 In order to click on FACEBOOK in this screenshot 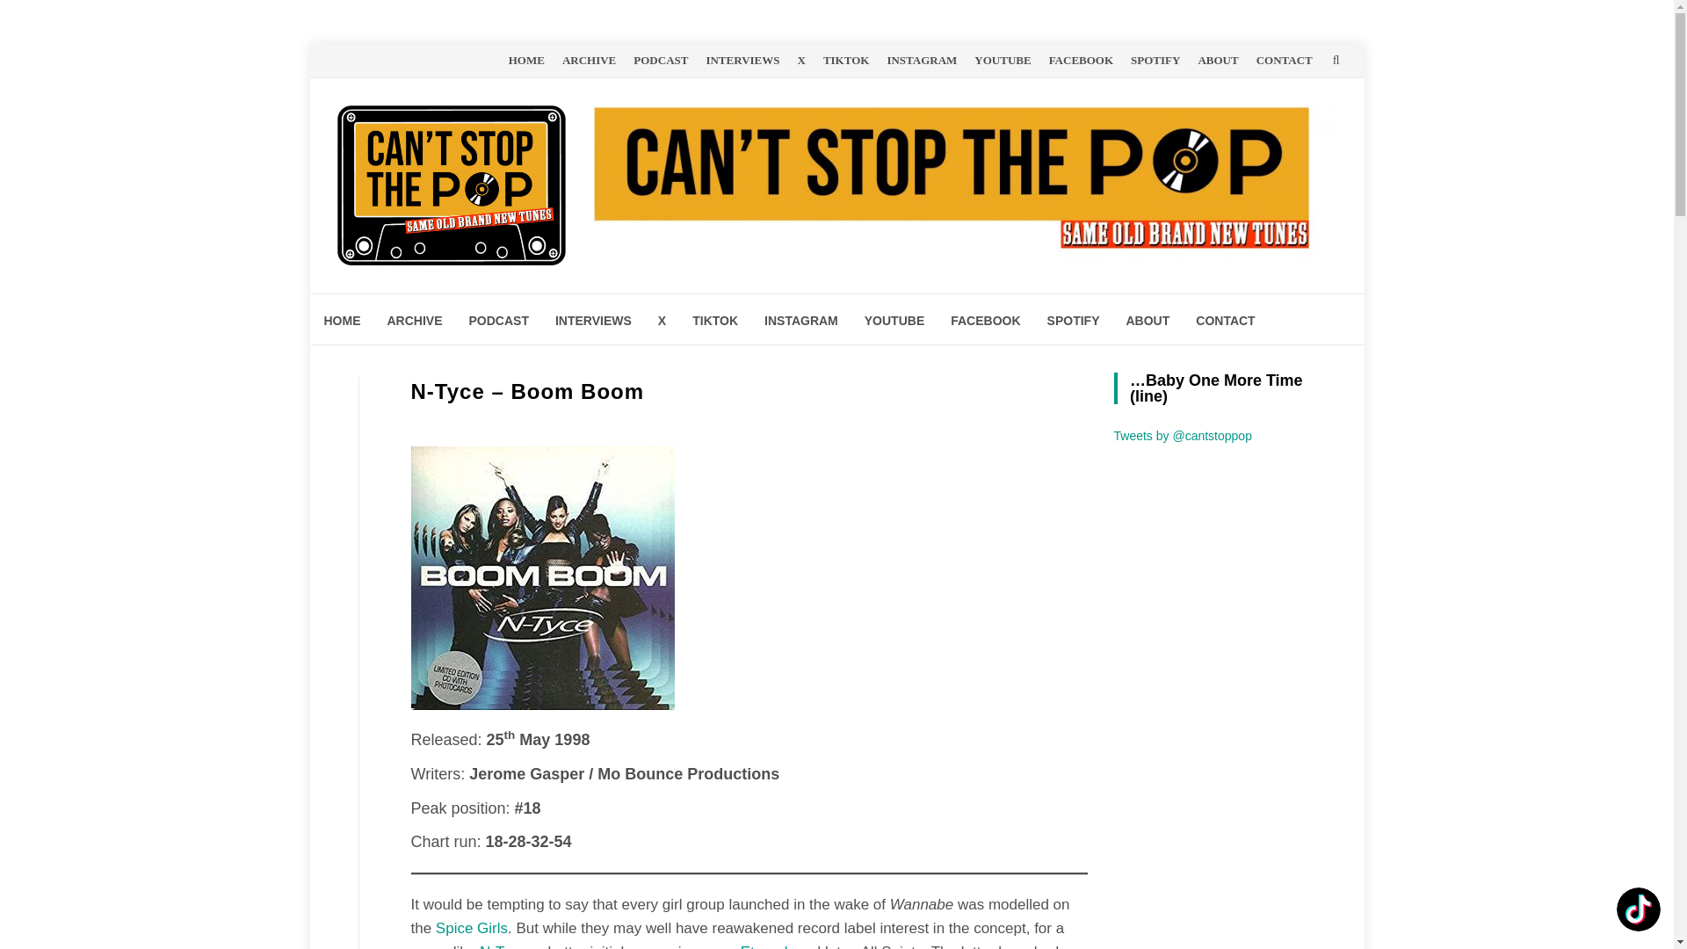, I will do `click(1081, 60)`.